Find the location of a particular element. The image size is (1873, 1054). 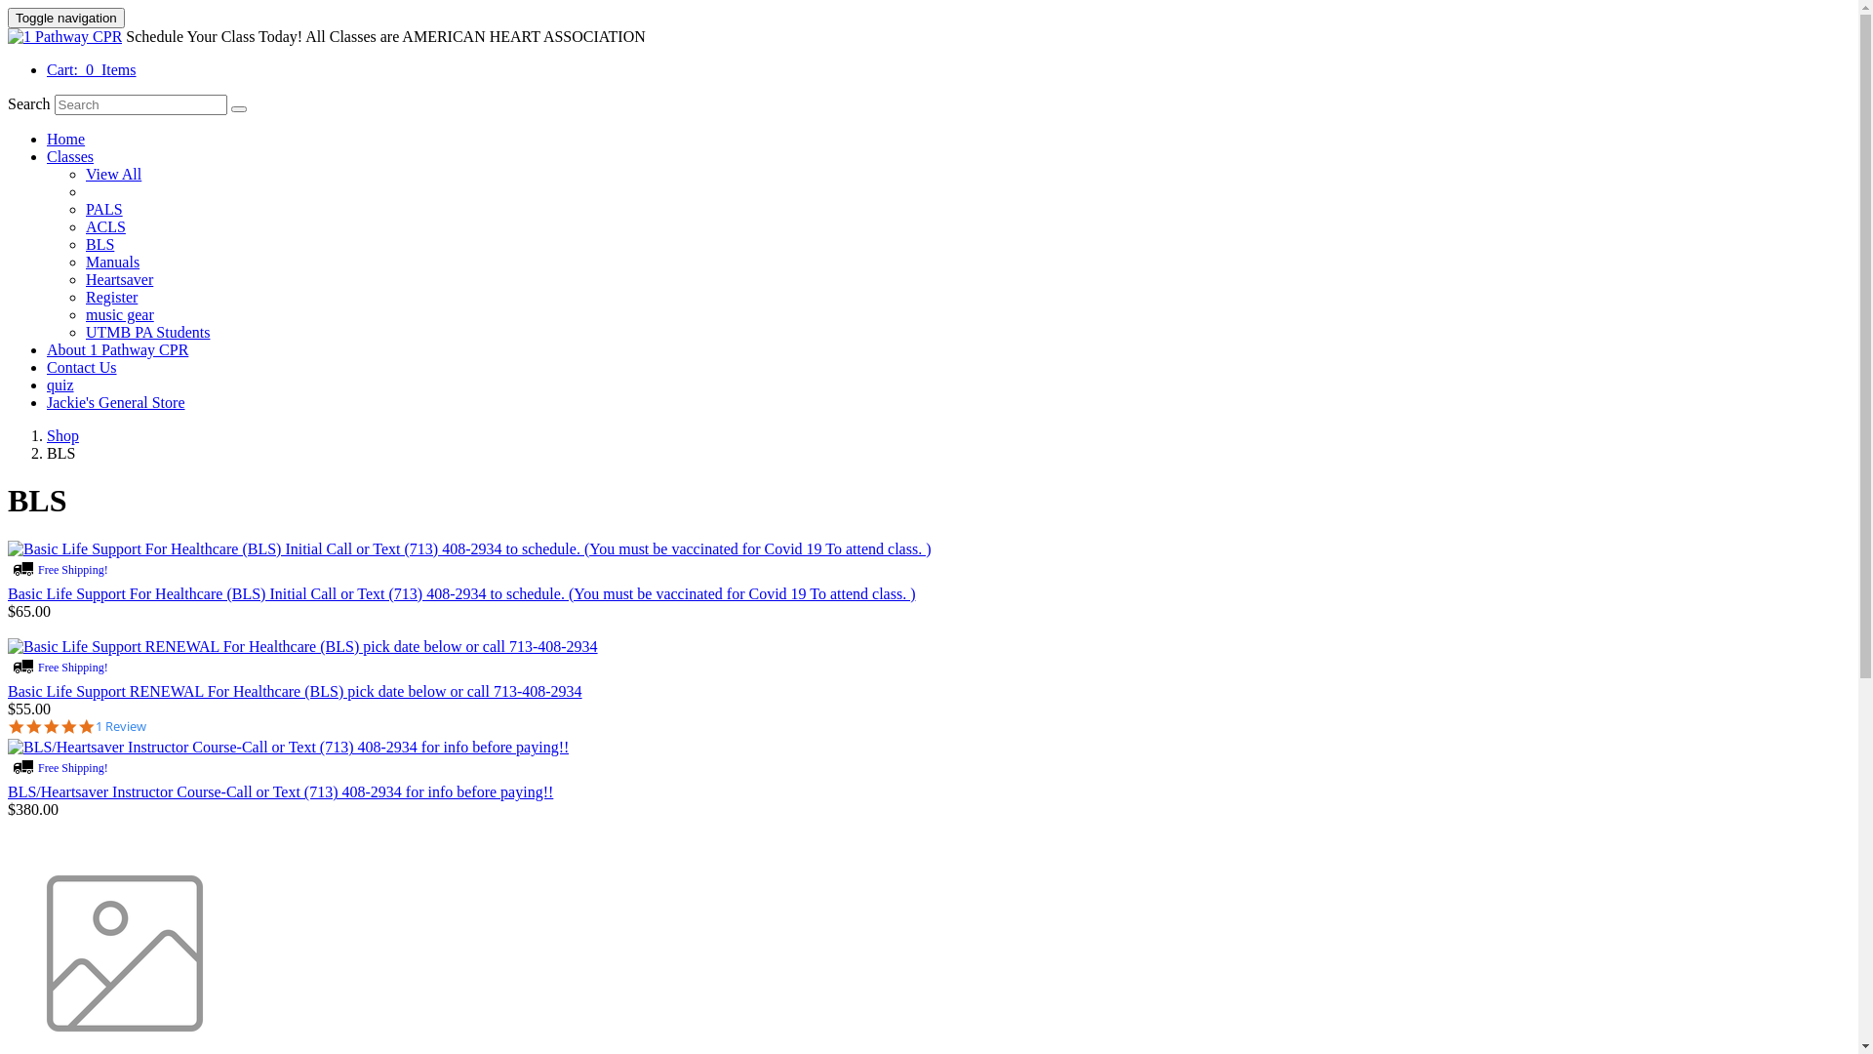

Shop is located at coordinates (62, 435).